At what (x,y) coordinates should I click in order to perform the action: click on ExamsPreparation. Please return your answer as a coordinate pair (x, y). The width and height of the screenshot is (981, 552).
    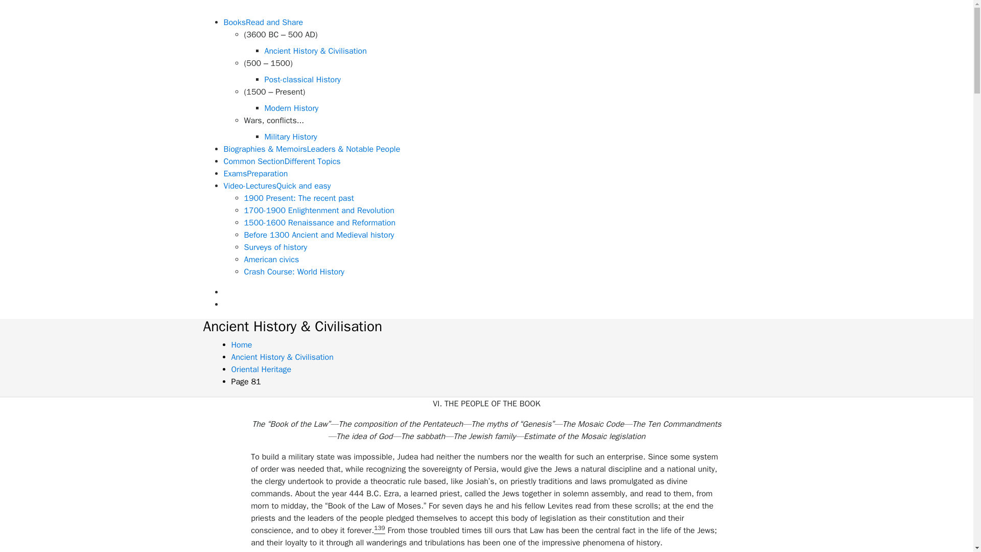
    Looking at the image, I should click on (255, 174).